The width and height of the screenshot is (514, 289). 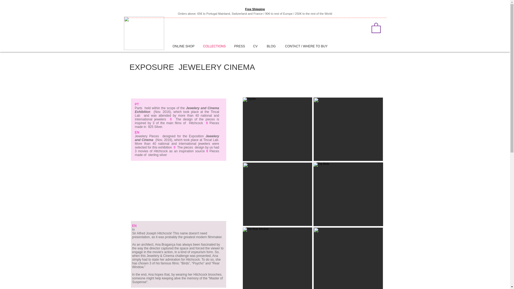 I want to click on Free Shipping, so click(x=255, y=9).